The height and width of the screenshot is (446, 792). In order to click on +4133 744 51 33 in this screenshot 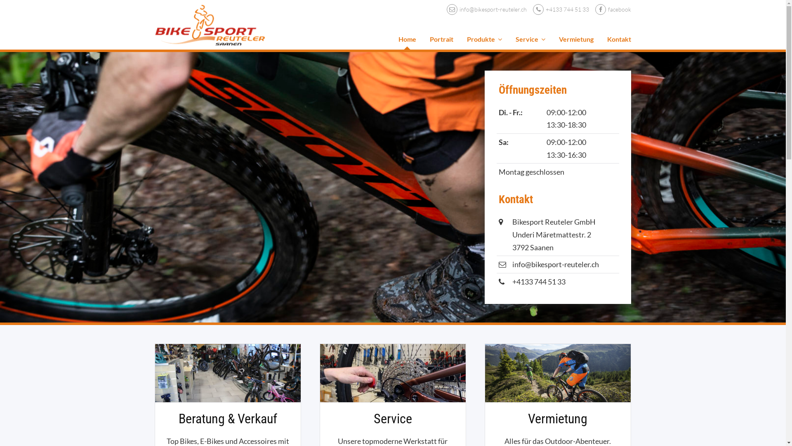, I will do `click(558, 9)`.